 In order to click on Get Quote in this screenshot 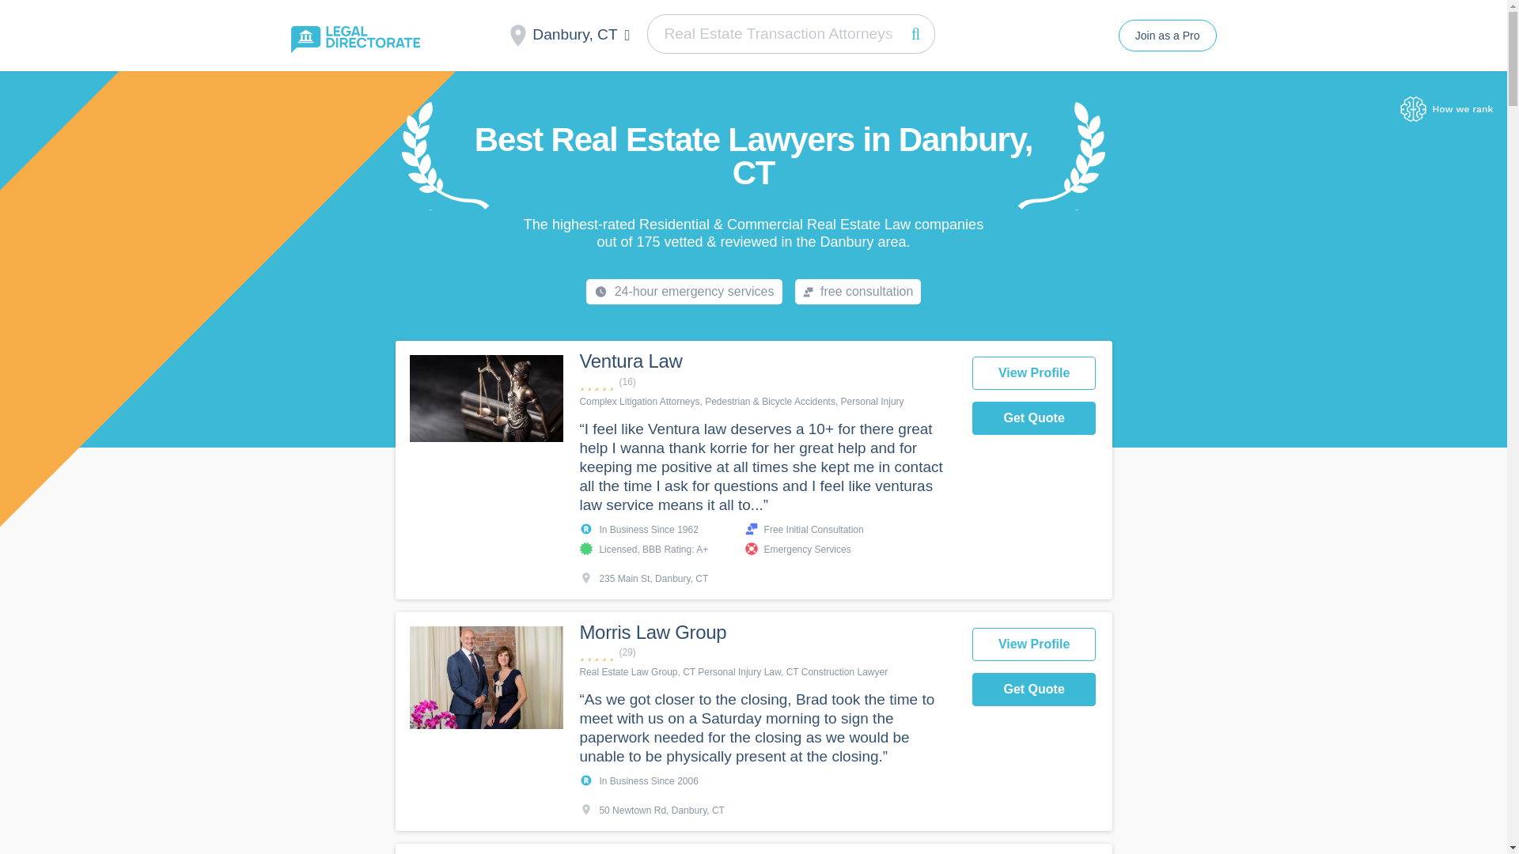, I will do `click(1034, 418)`.